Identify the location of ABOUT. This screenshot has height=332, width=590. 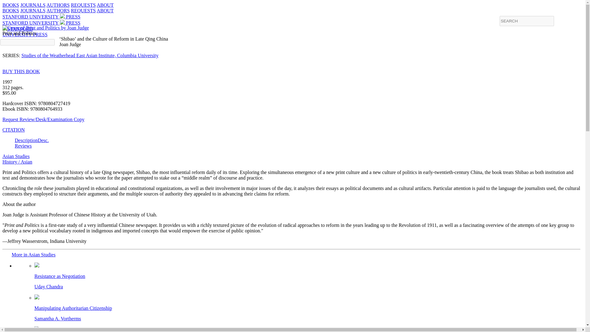
(41, 23).